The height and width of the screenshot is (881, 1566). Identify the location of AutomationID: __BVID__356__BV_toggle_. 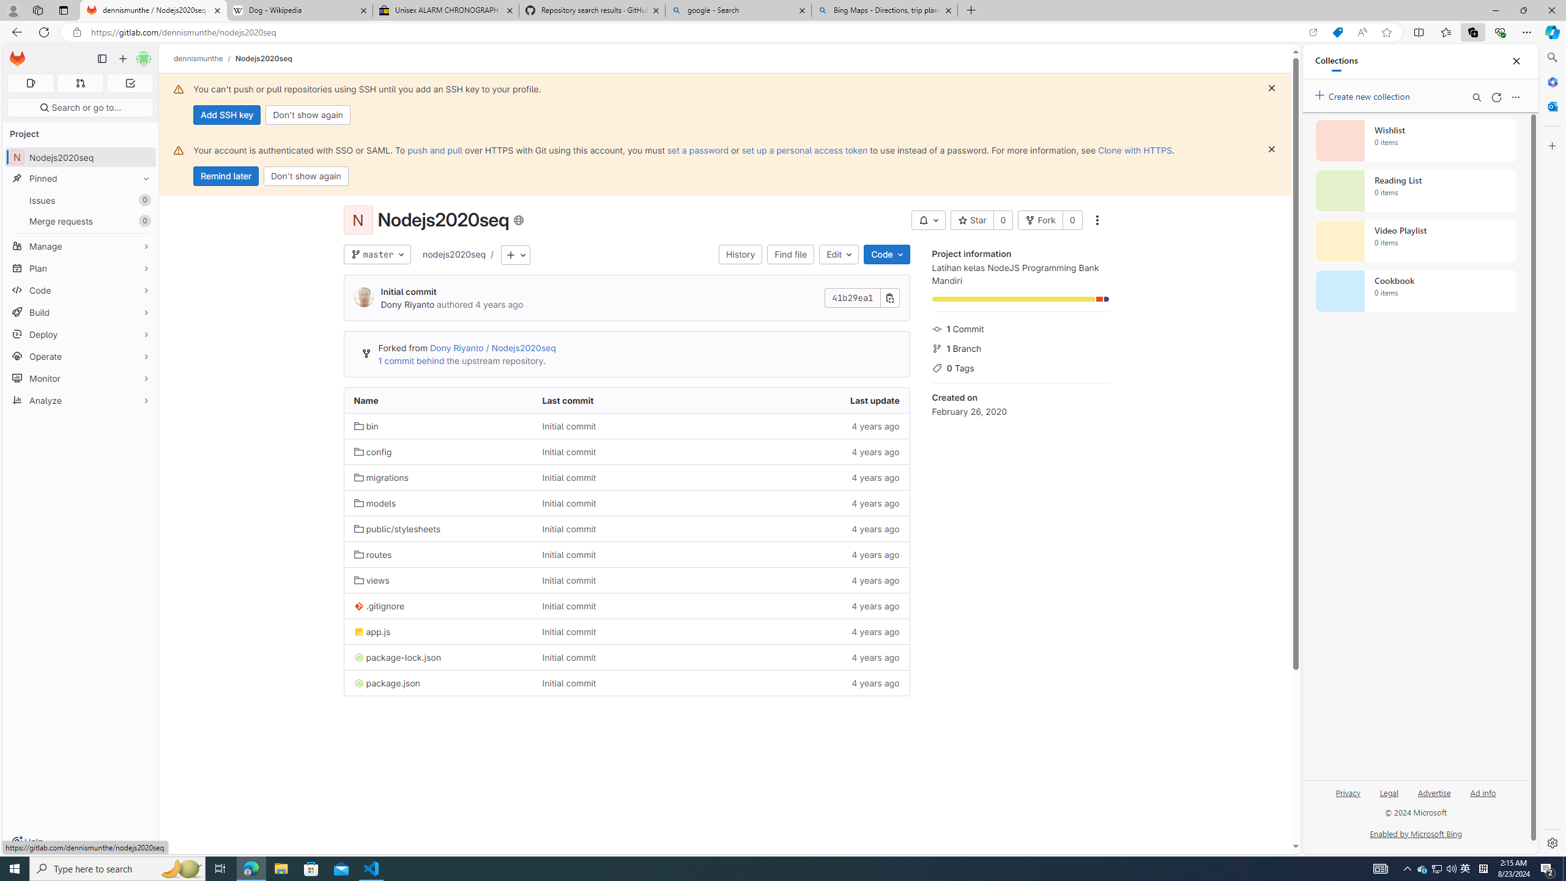
(929, 220).